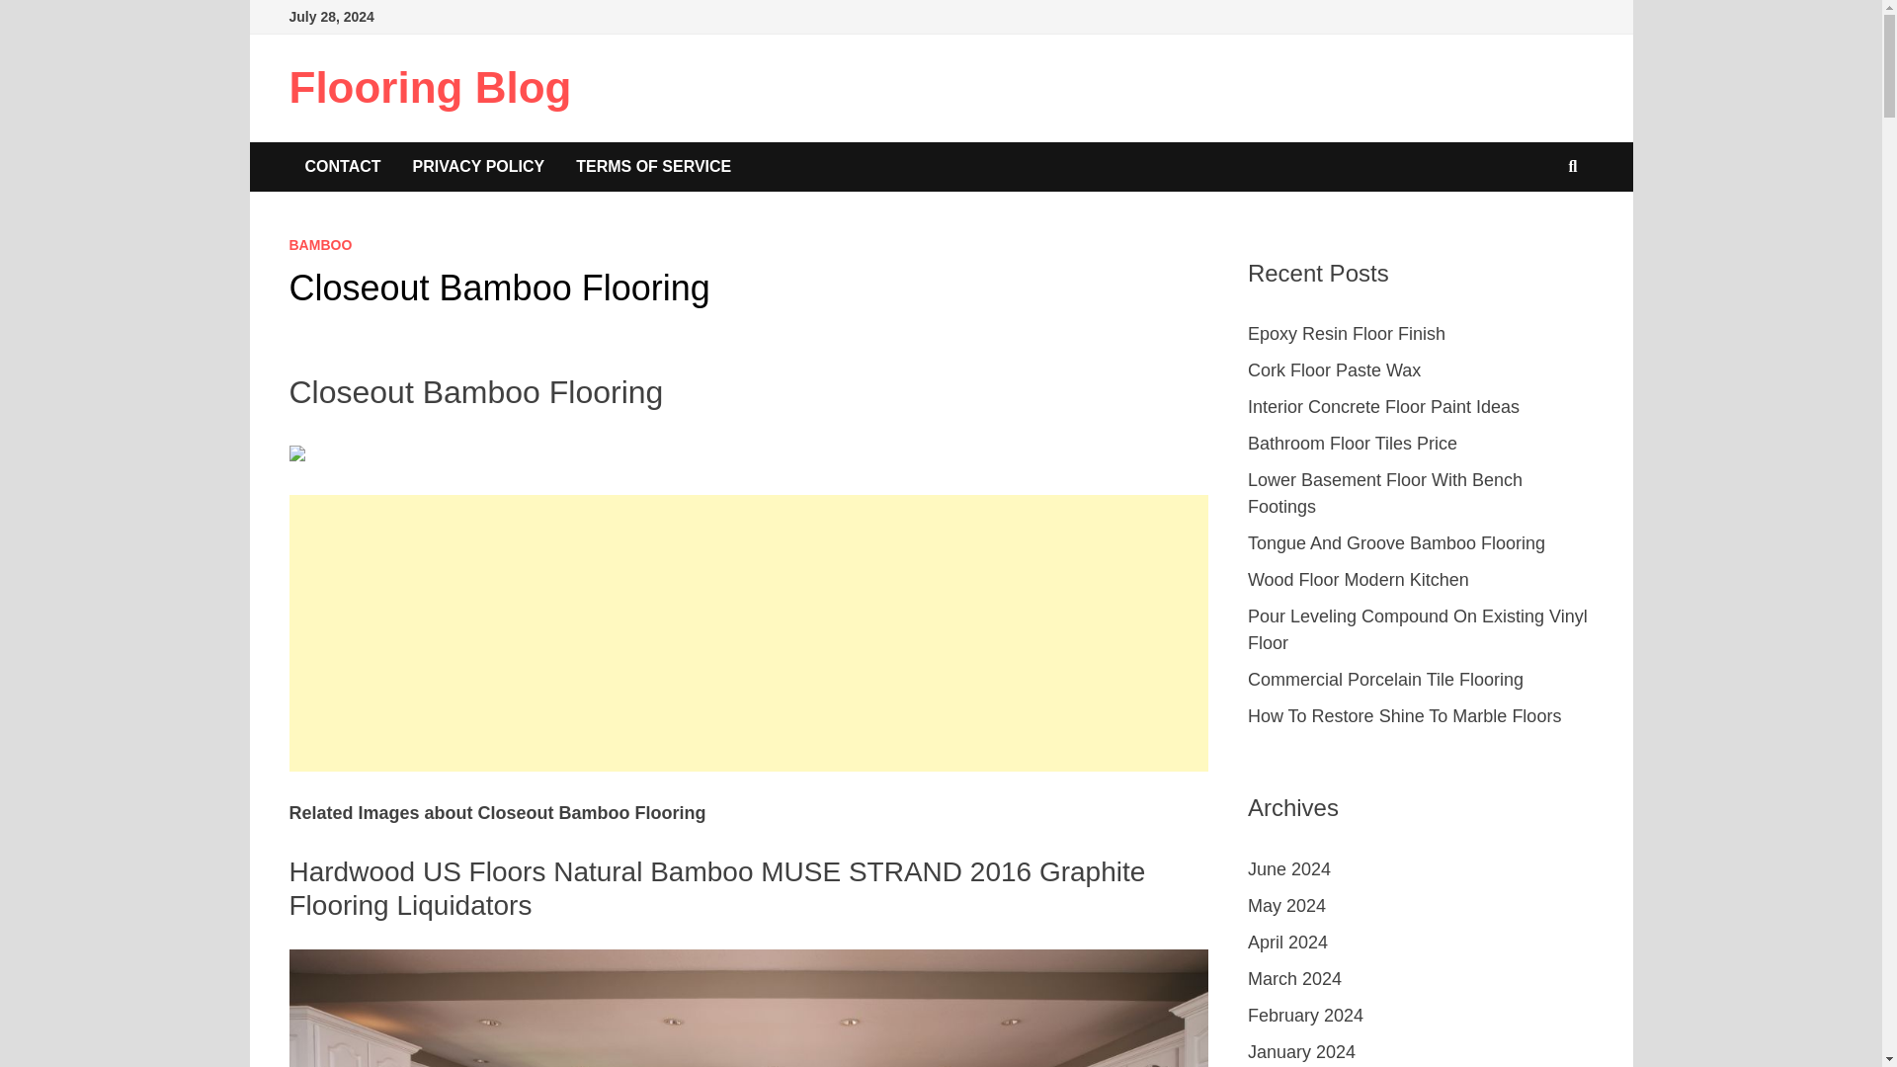  What do you see at coordinates (1397, 543) in the screenshot?
I see `Tongue And Groove Bamboo Flooring` at bounding box center [1397, 543].